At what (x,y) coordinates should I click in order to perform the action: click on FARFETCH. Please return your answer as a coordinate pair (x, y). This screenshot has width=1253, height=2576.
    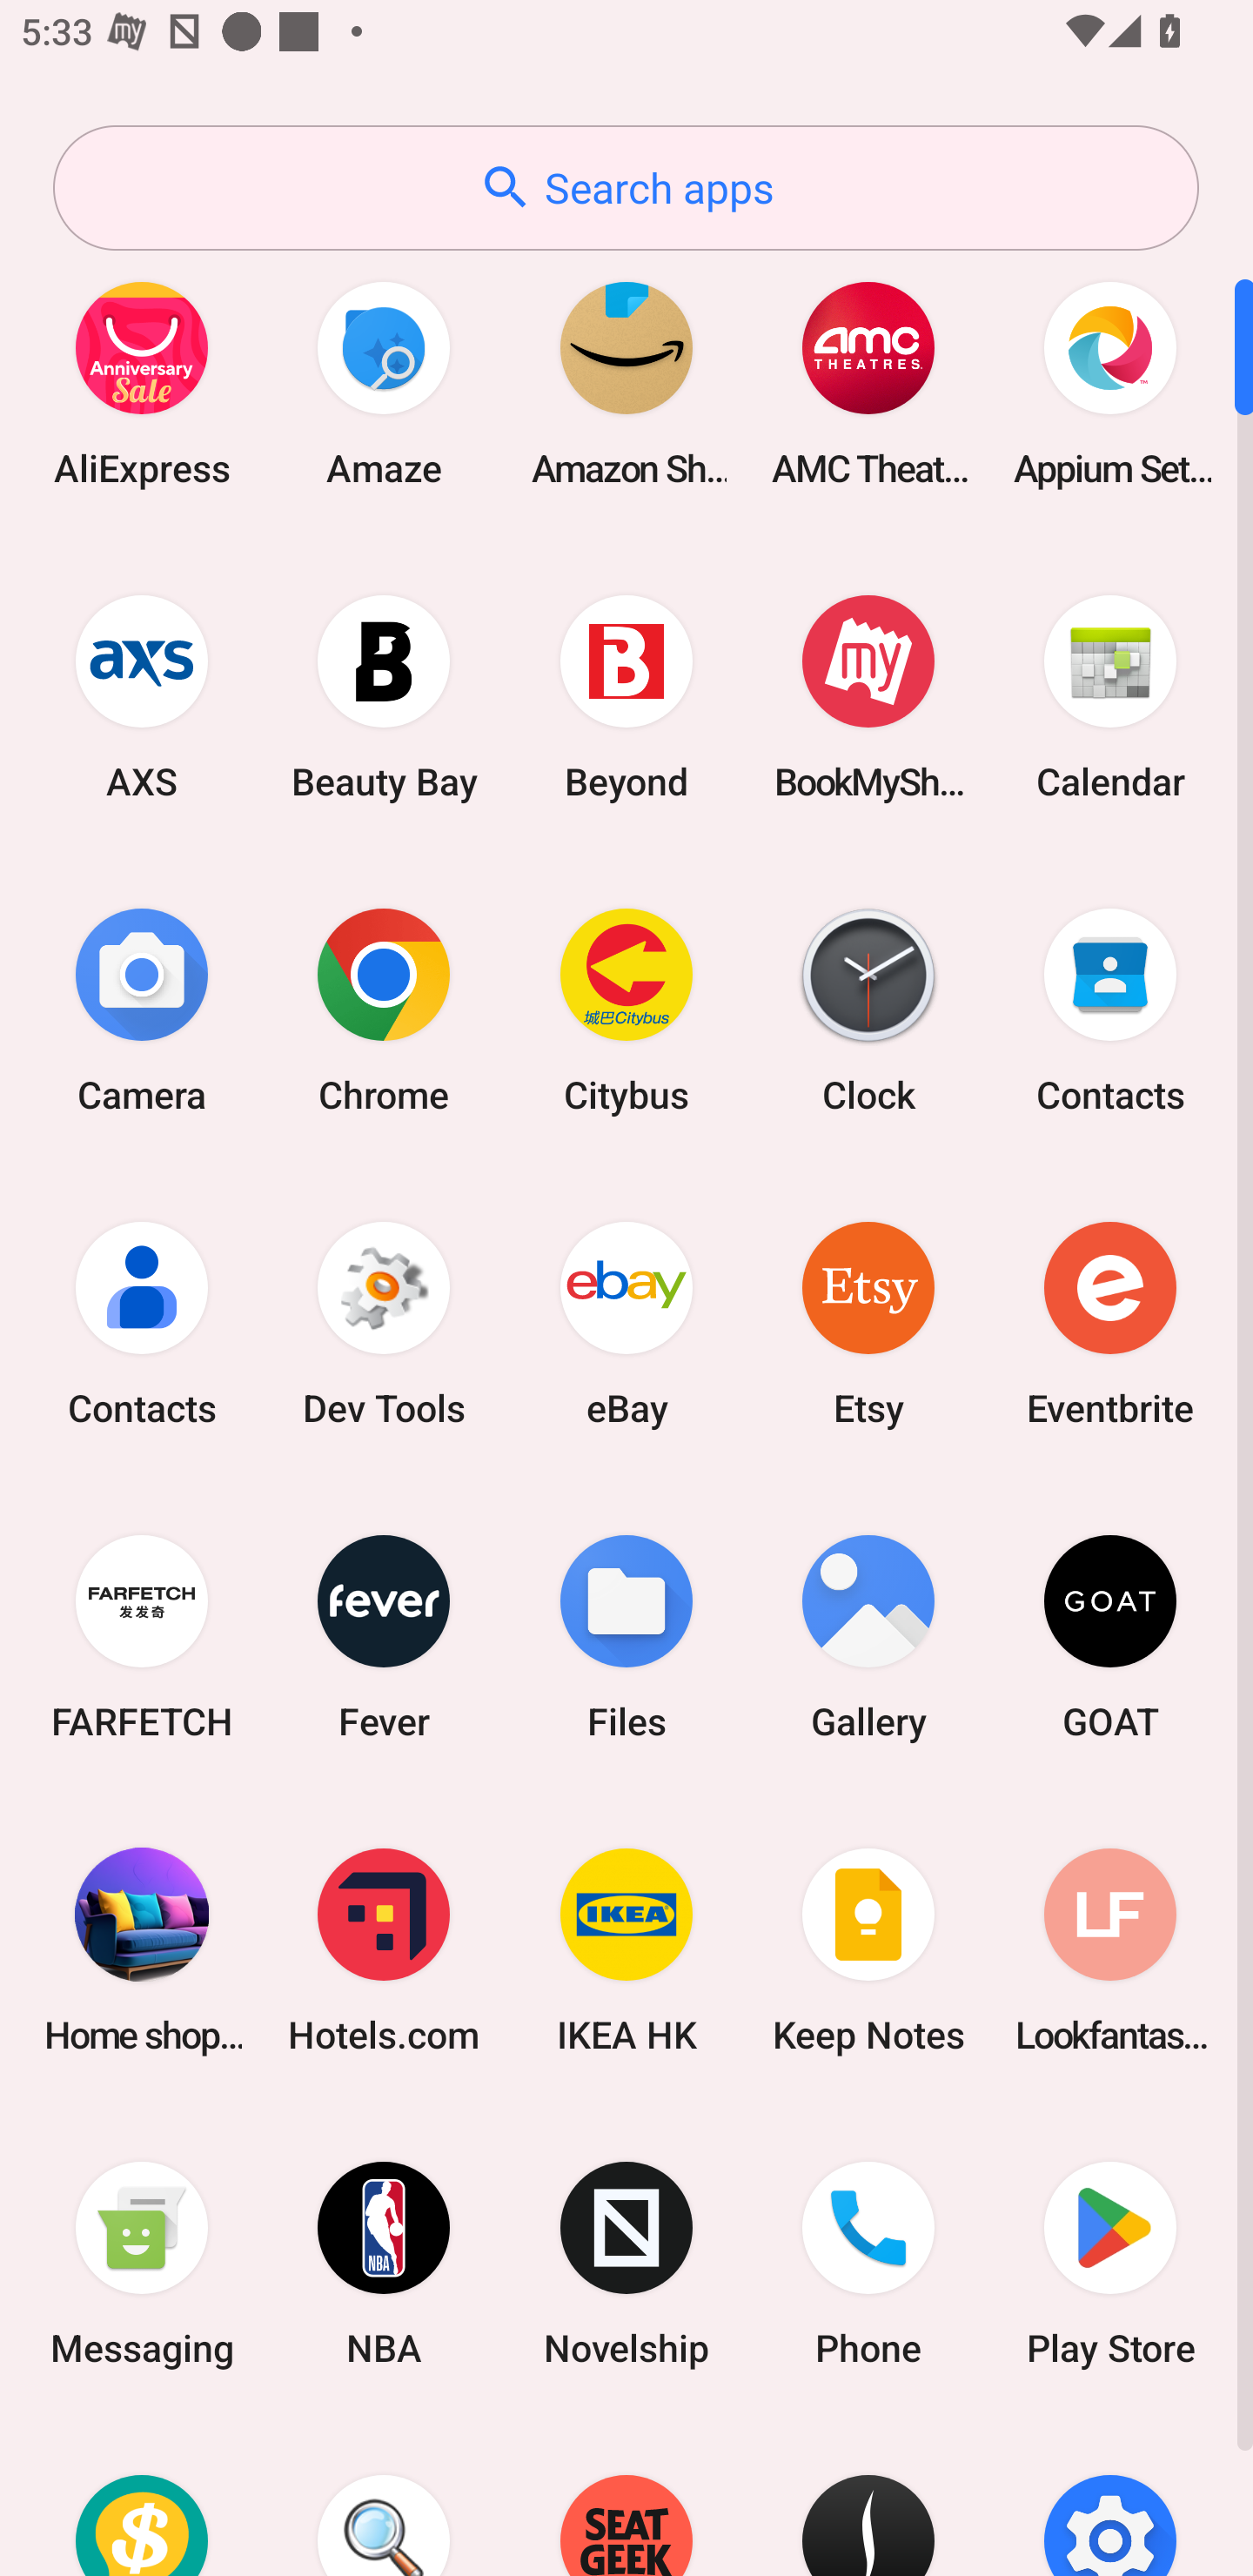
    Looking at the image, I should click on (142, 1636).